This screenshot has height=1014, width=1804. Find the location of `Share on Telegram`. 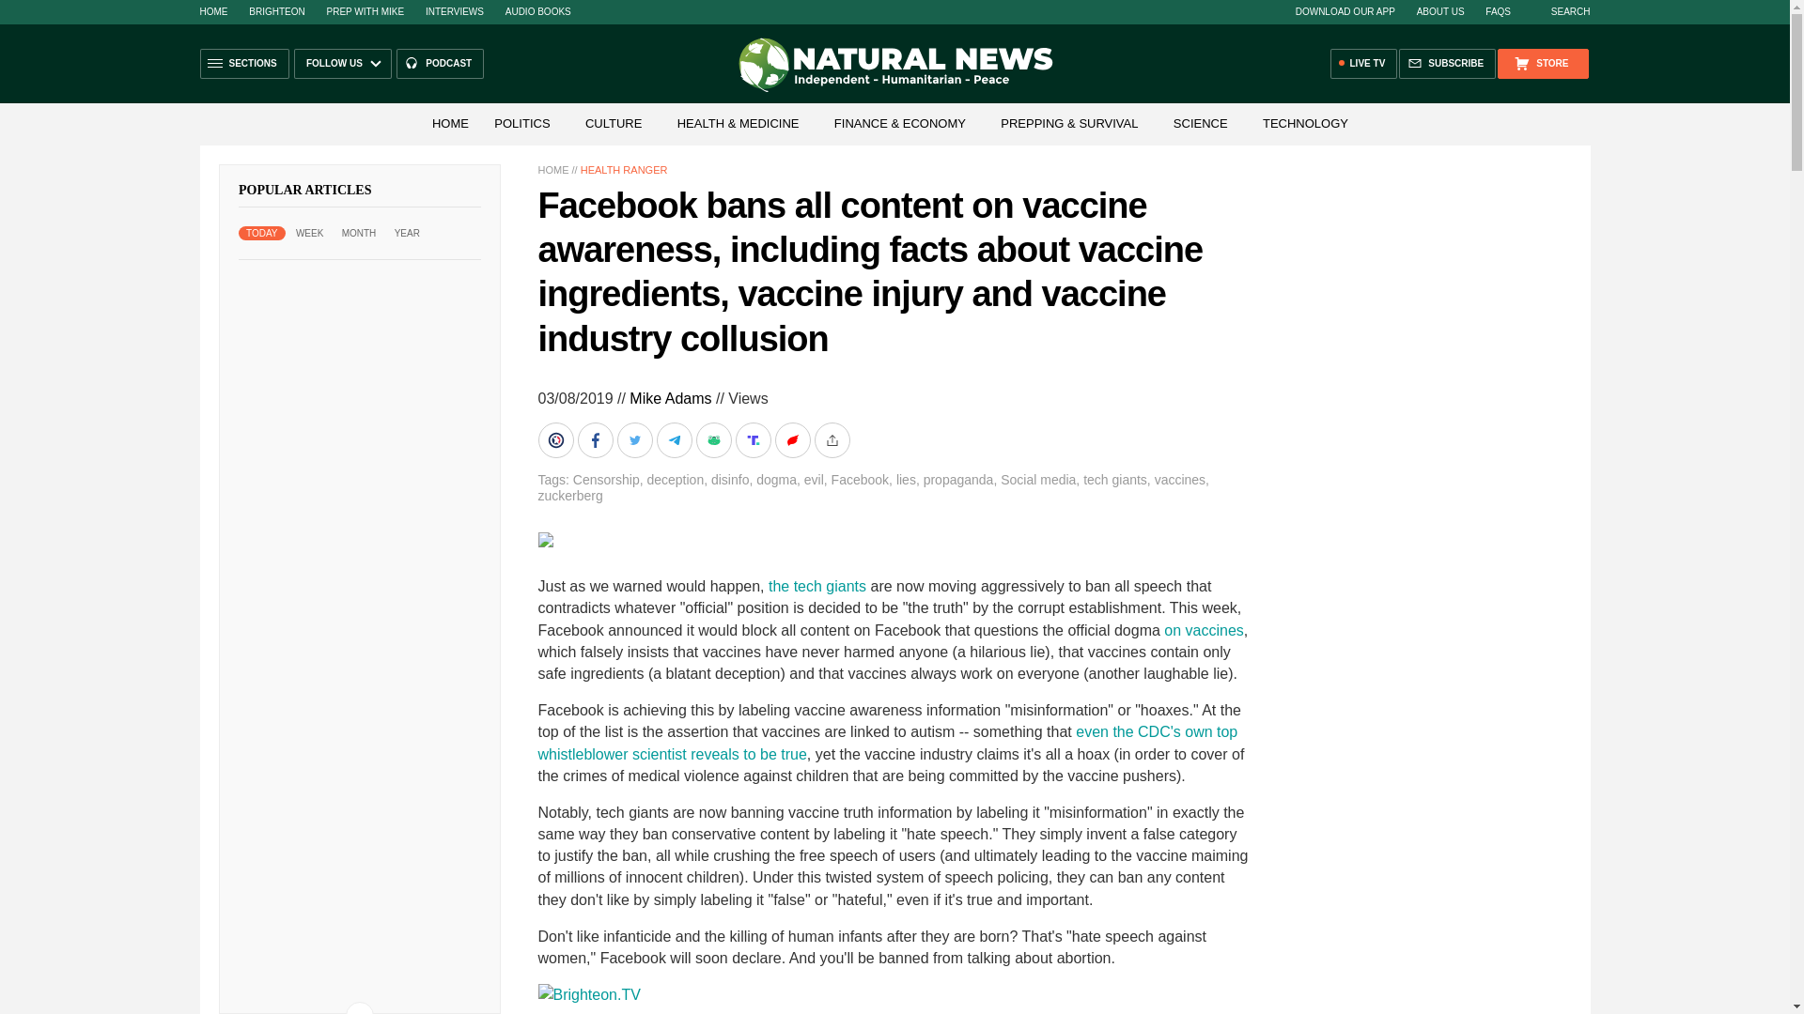

Share on Telegram is located at coordinates (675, 440).